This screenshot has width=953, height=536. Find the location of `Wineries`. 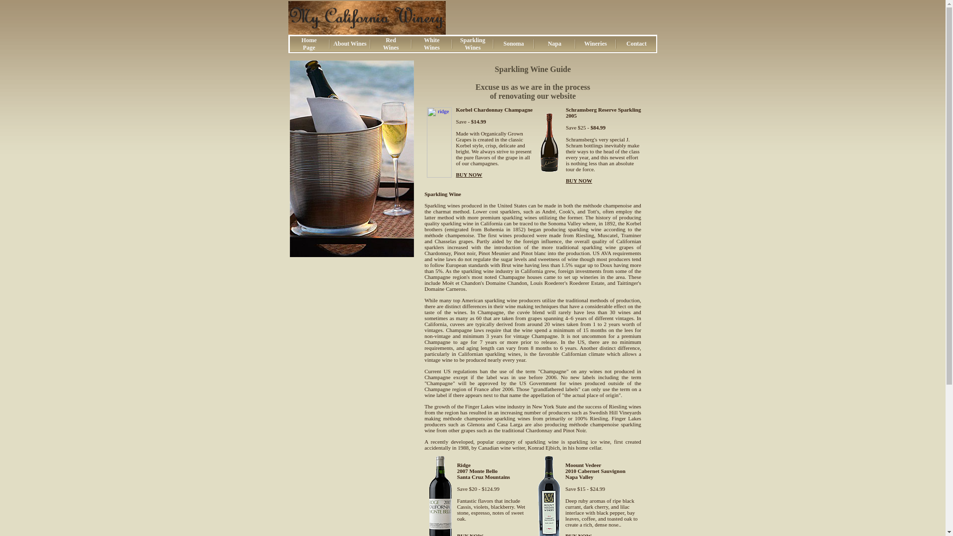

Wineries is located at coordinates (513, 44).